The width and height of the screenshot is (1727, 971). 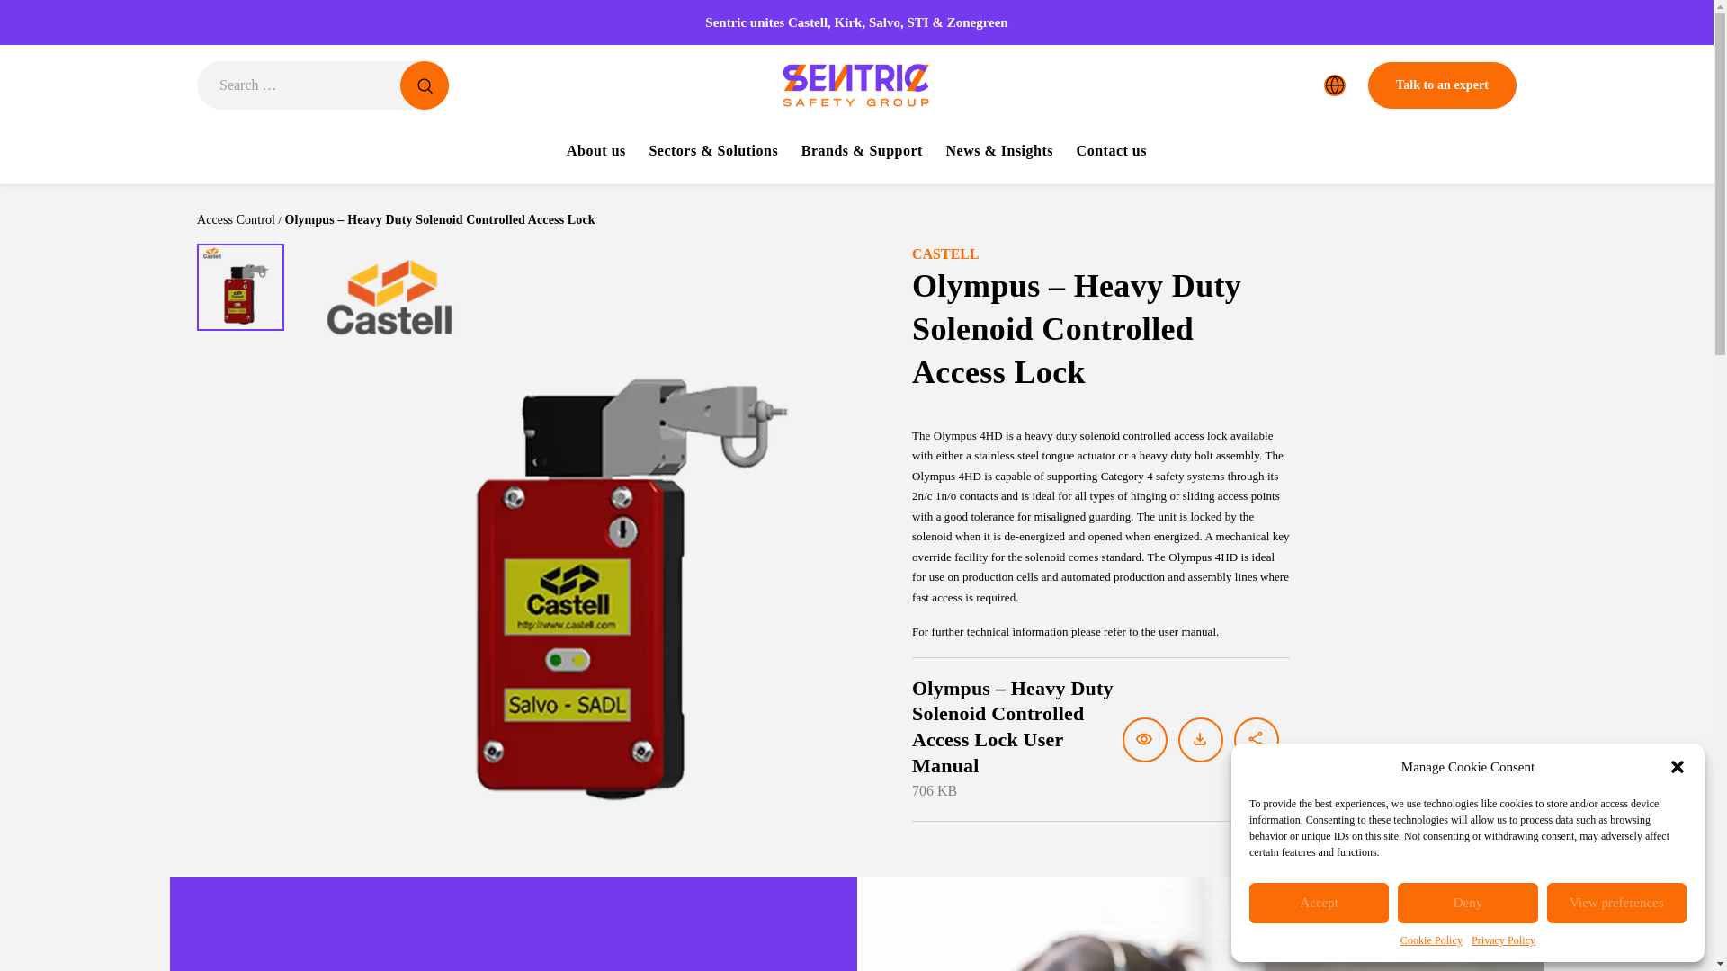 I want to click on View preferences, so click(x=1617, y=903).